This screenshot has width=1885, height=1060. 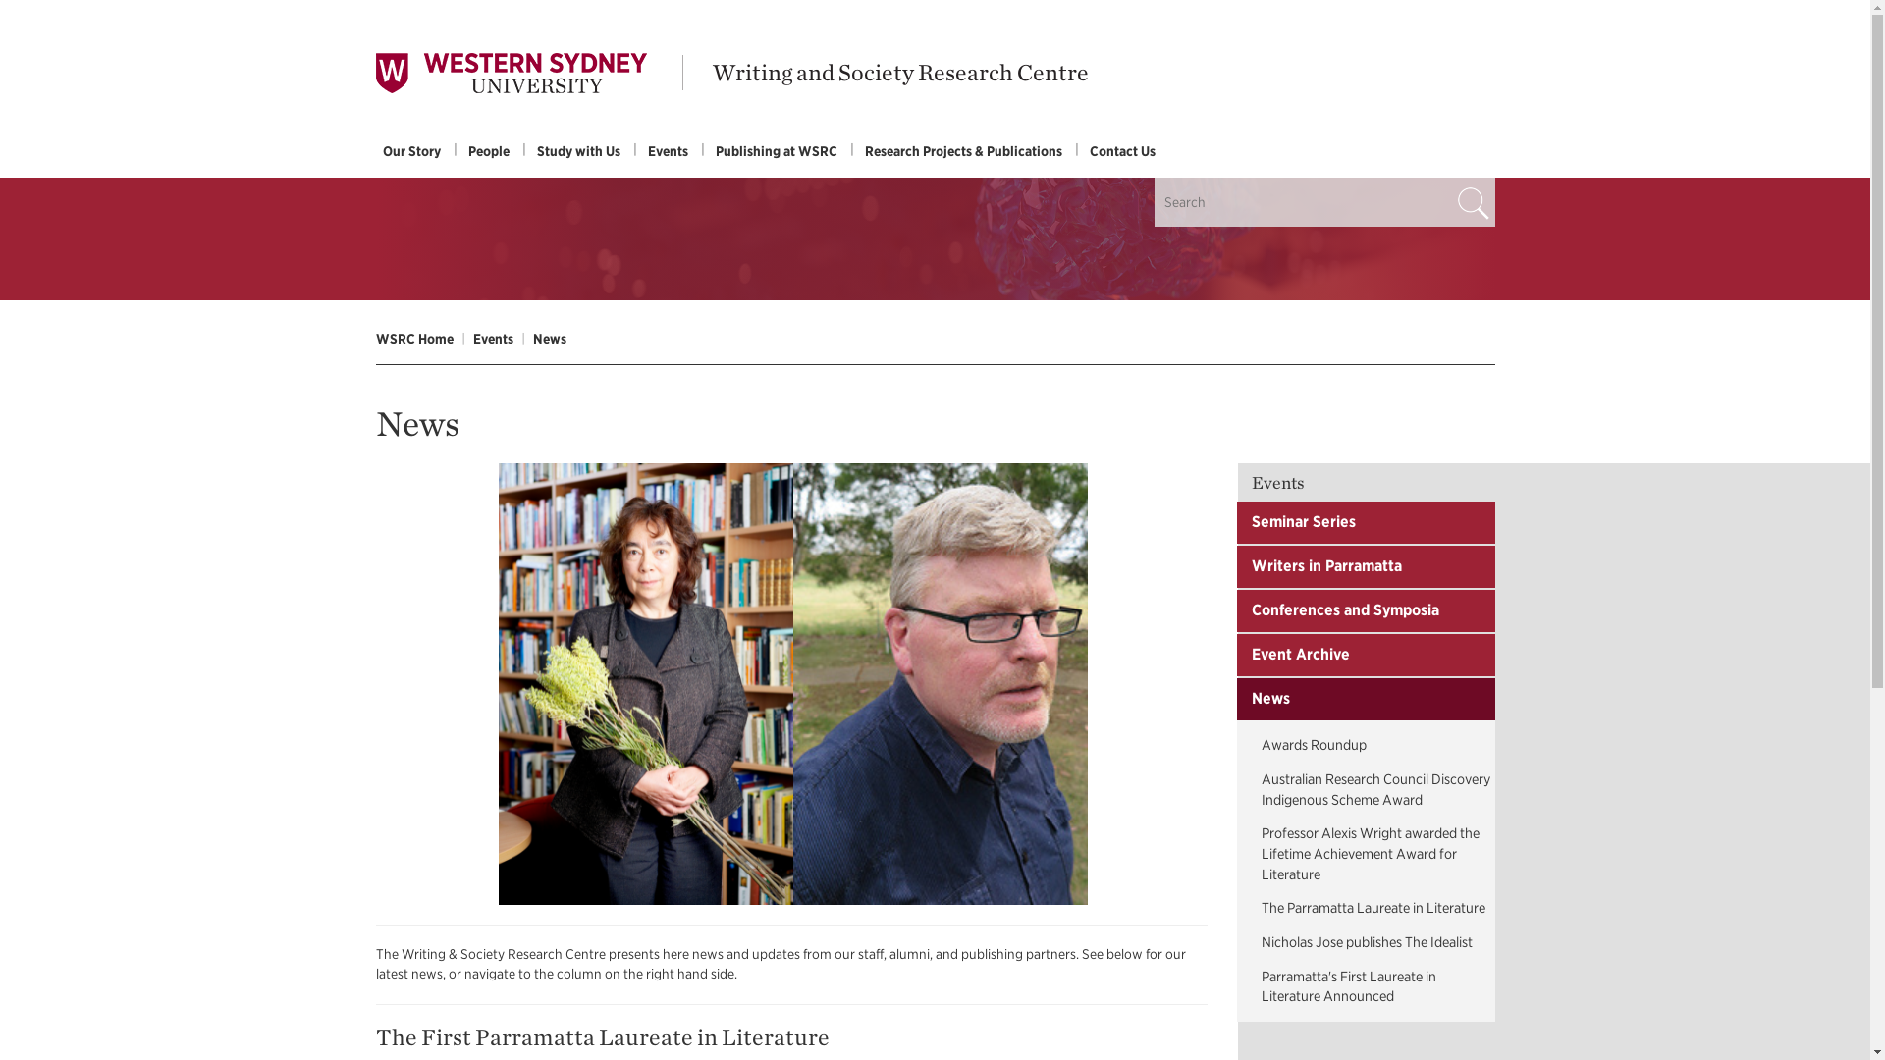 What do you see at coordinates (668, 151) in the screenshot?
I see `Events` at bounding box center [668, 151].